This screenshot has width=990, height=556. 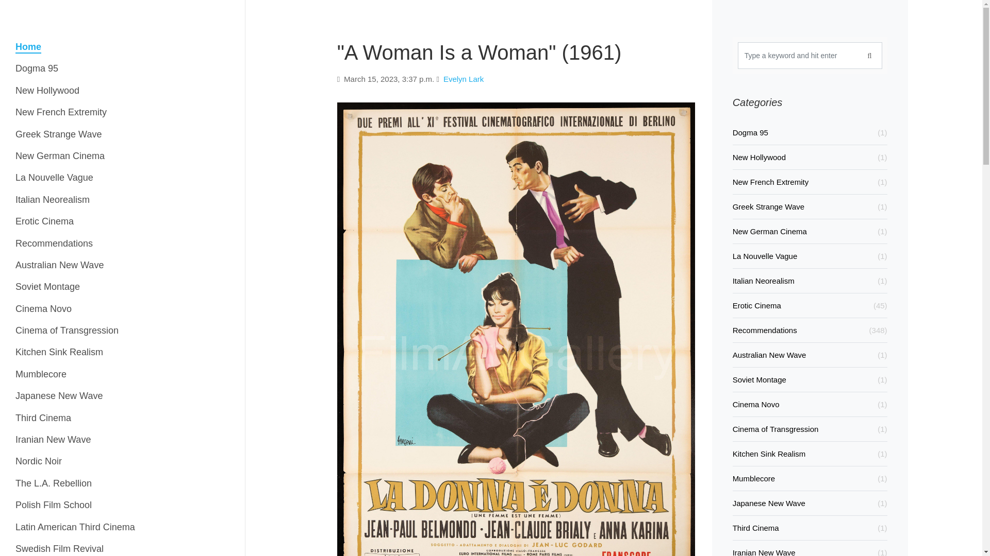 I want to click on Dogma 95, so click(x=37, y=68).